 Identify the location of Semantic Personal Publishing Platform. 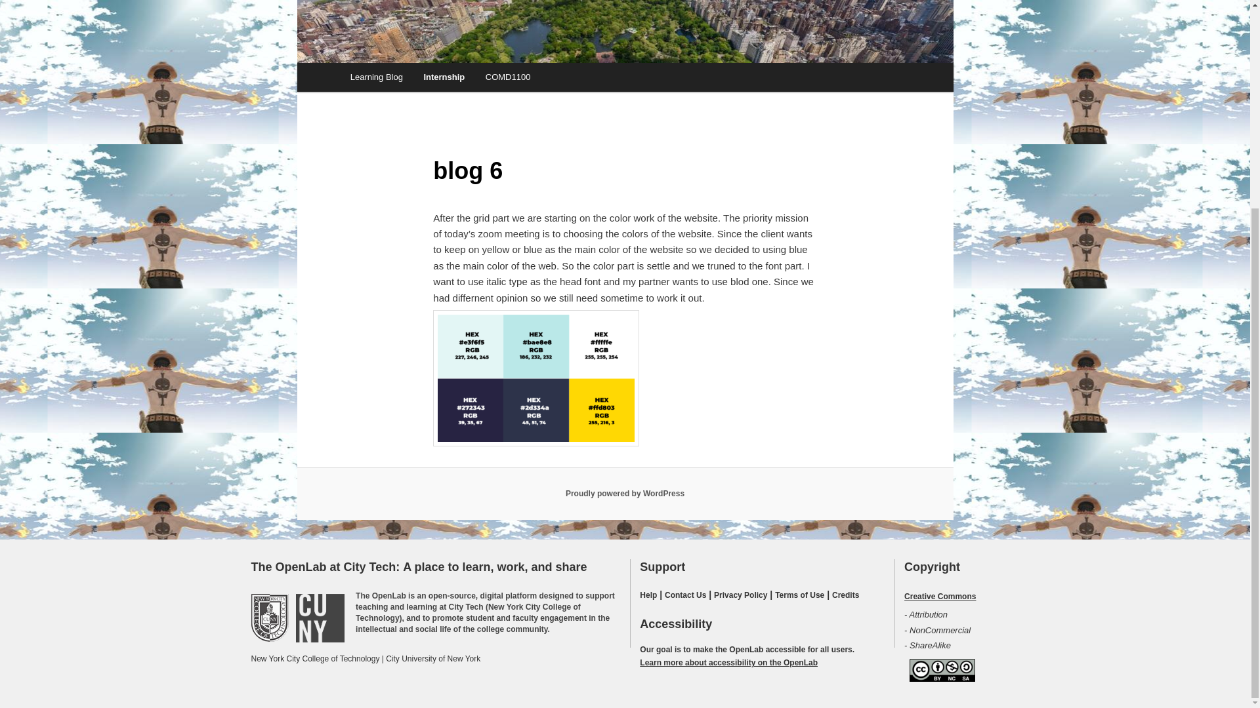
(625, 494).